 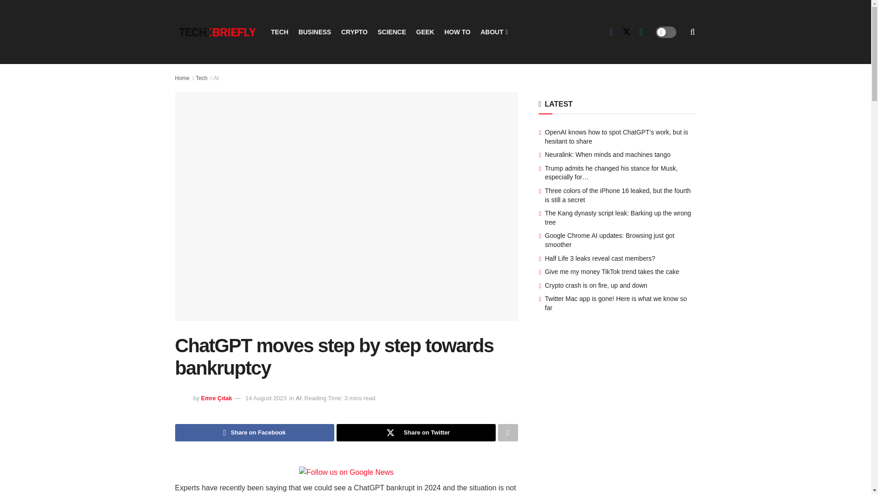 What do you see at coordinates (391, 32) in the screenshot?
I see `SCIENCE` at bounding box center [391, 32].